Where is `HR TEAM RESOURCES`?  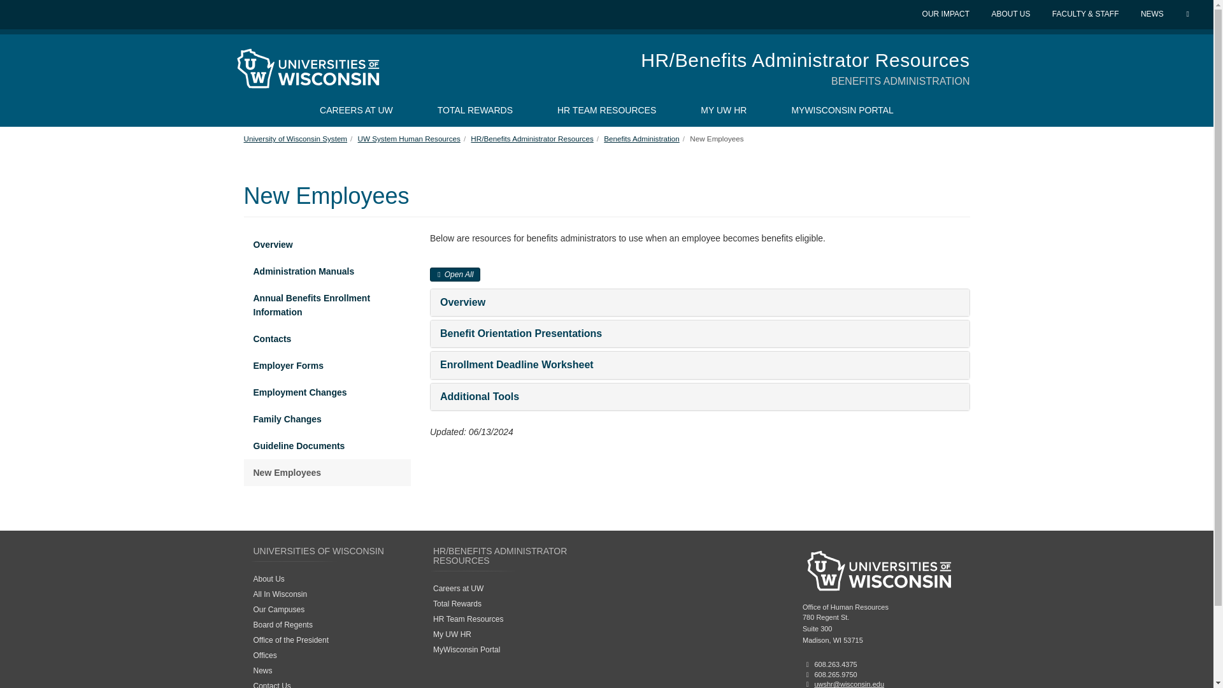 HR TEAM RESOURCES is located at coordinates (606, 110).